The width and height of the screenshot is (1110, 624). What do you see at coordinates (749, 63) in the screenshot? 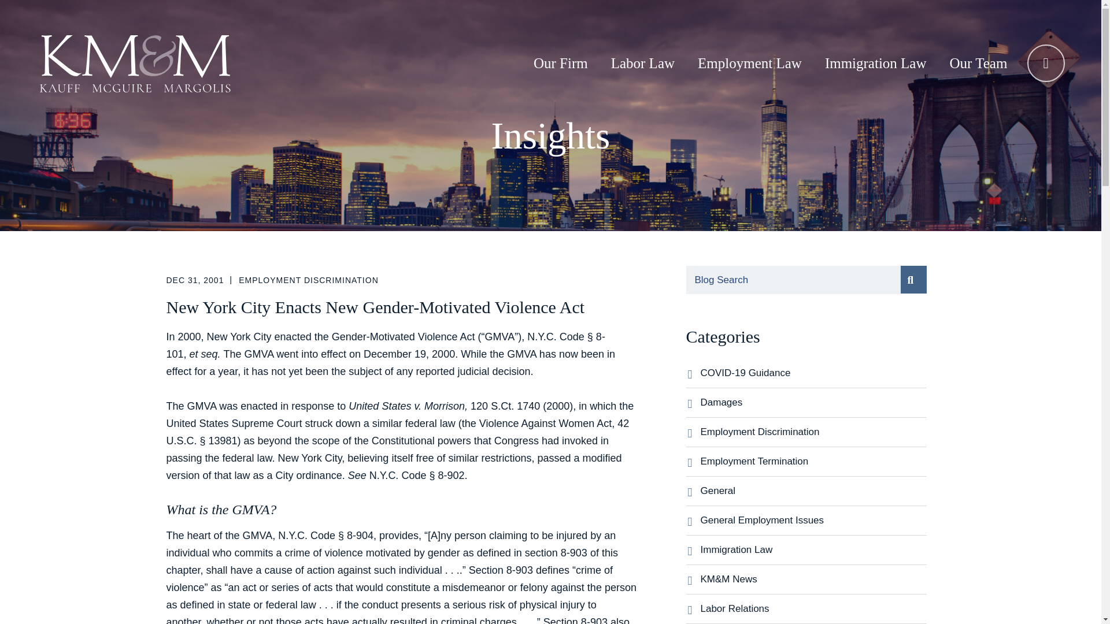
I see `Employment Law` at bounding box center [749, 63].